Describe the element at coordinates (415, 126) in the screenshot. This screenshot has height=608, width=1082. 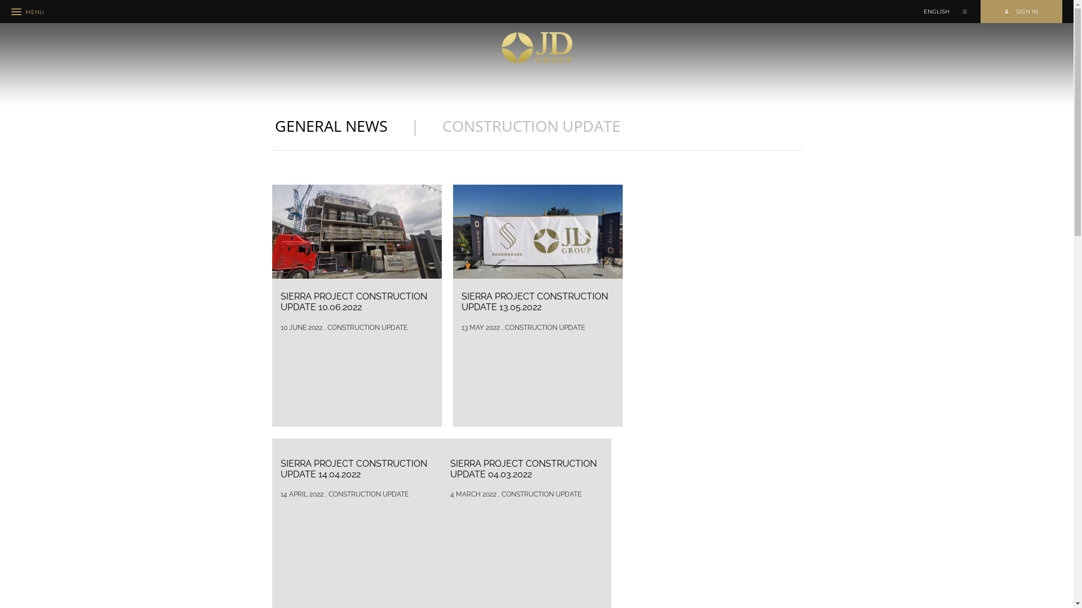
I see `|` at that location.